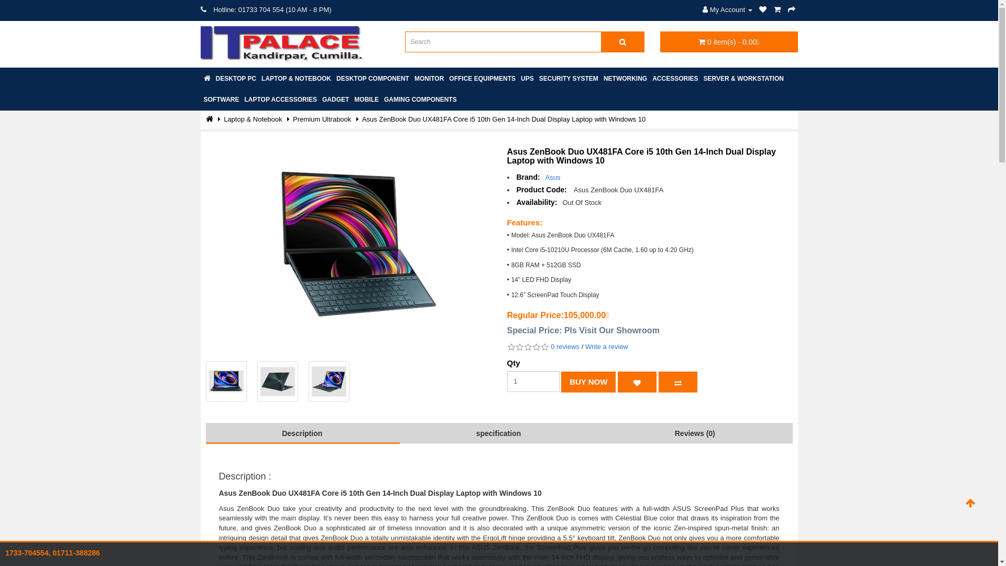  I want to click on NETWORKING, so click(626, 79).